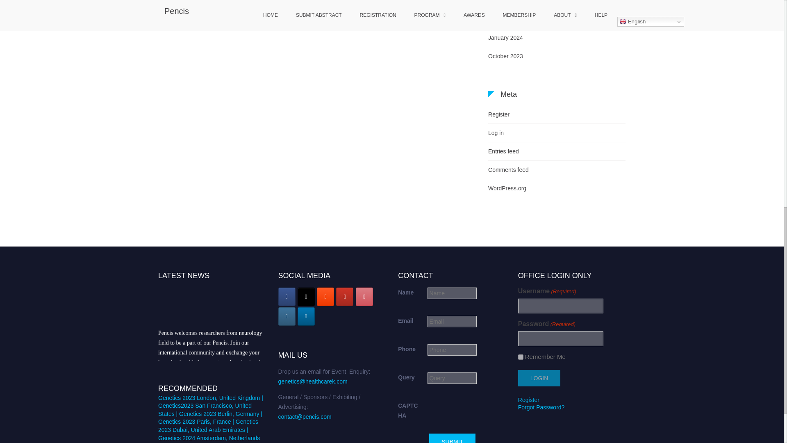 The width and height of the screenshot is (787, 443). I want to click on Pencis on Blogger B, so click(325, 297).